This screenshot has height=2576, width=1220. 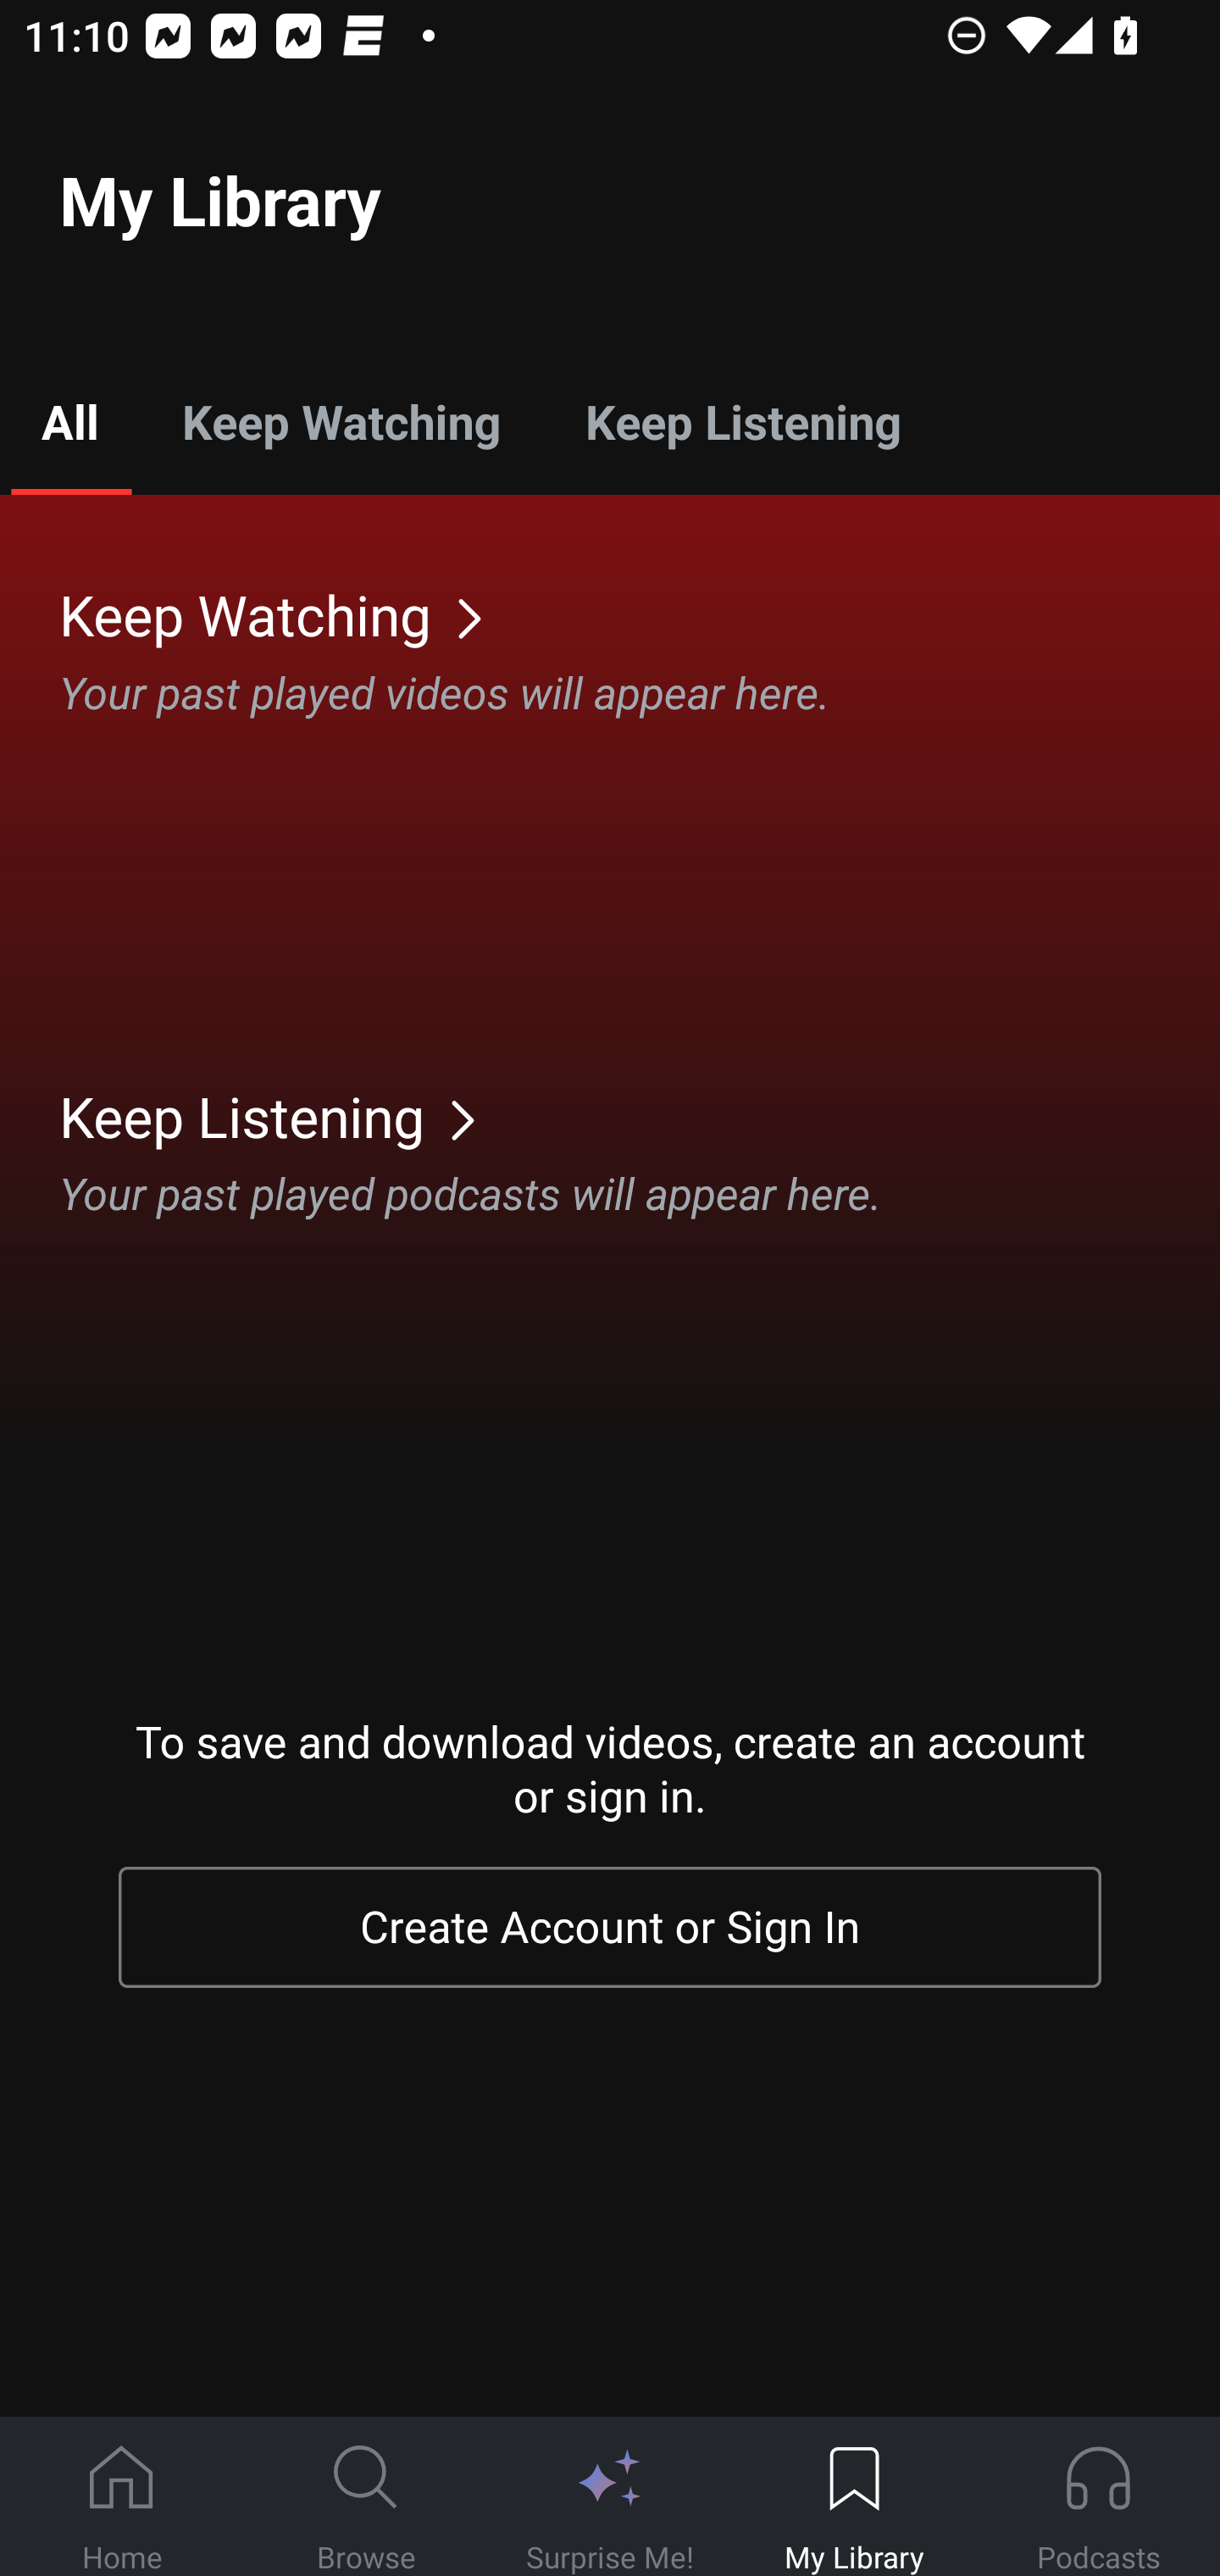 I want to click on Browse, so click(x=366, y=2497).